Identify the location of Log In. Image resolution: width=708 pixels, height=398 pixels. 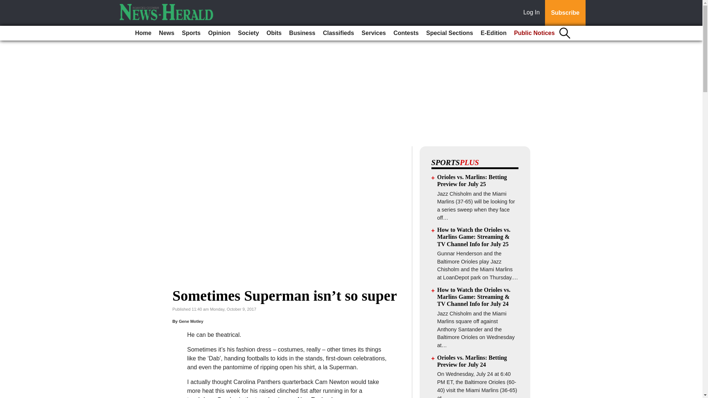
(533, 13).